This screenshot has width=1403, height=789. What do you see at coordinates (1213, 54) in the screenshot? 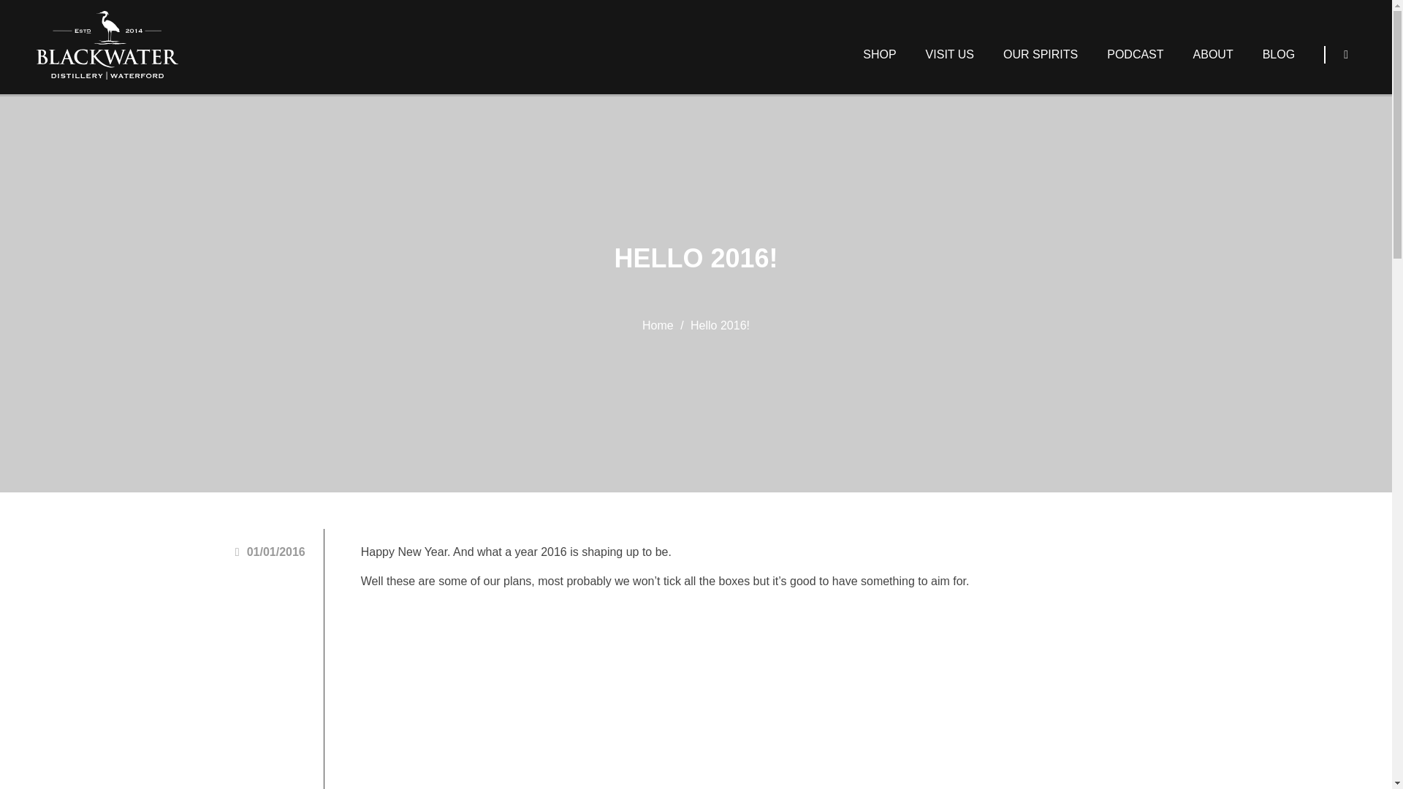
I see `ABOUT` at bounding box center [1213, 54].